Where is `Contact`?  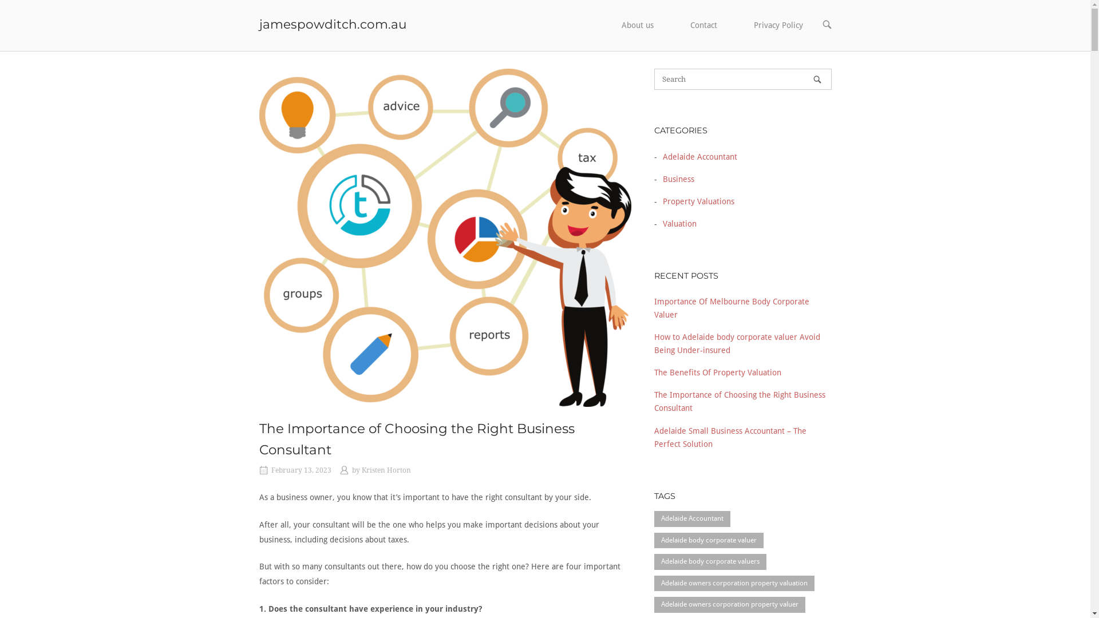 Contact is located at coordinates (704, 26).